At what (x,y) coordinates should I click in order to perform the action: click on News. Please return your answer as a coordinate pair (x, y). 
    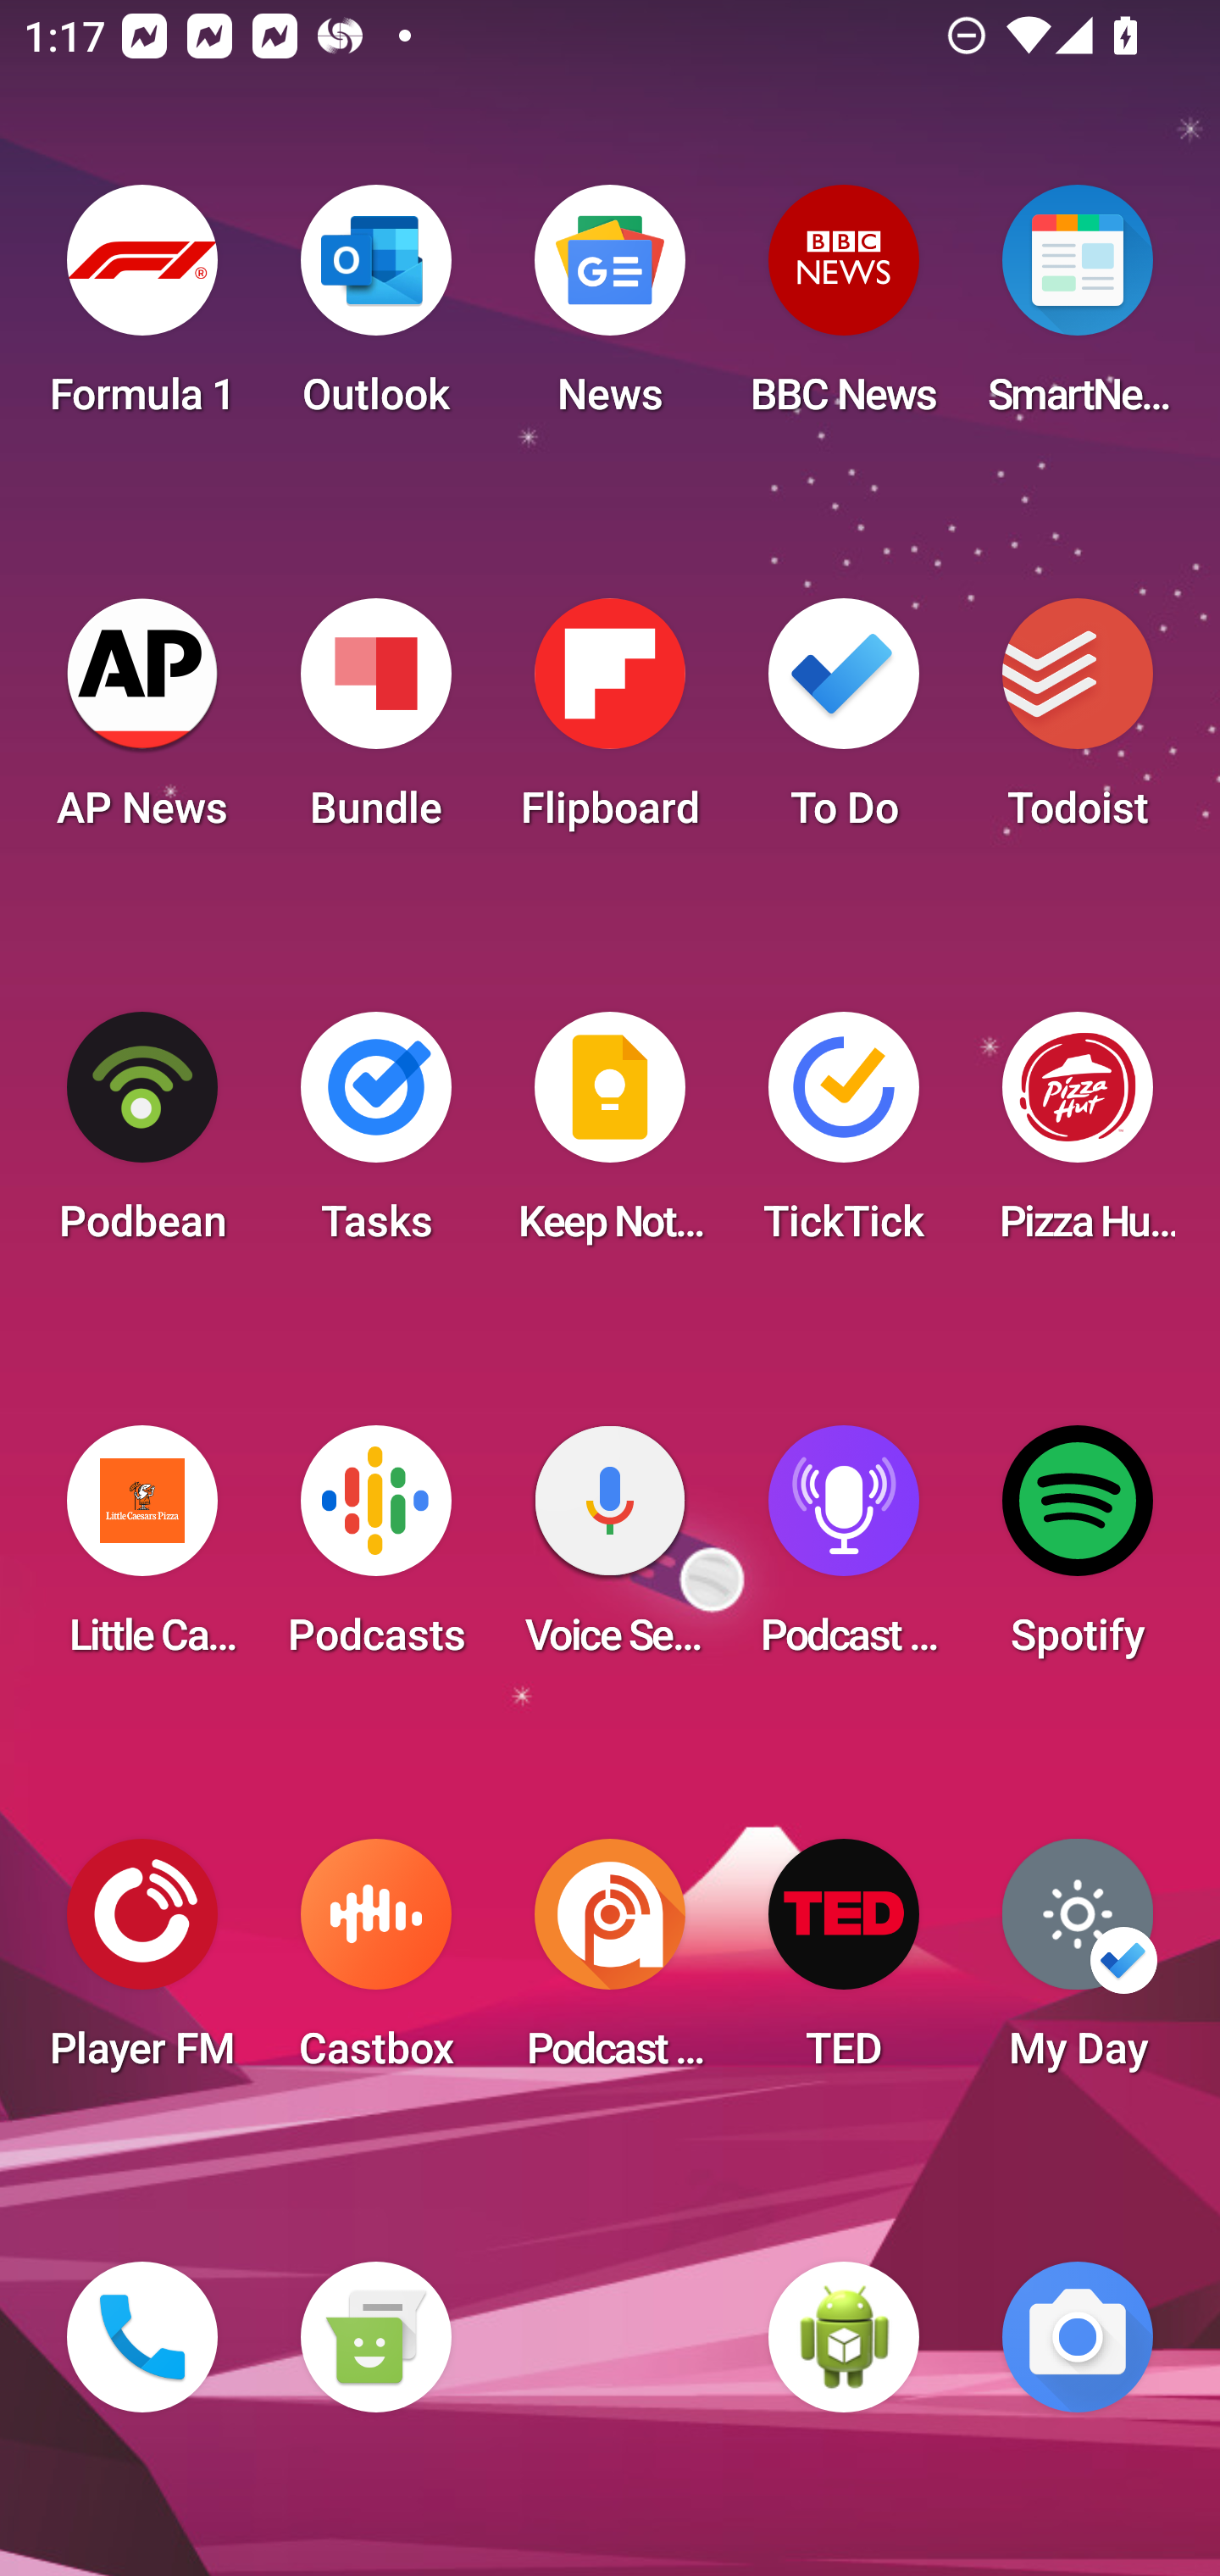
    Looking at the image, I should click on (610, 310).